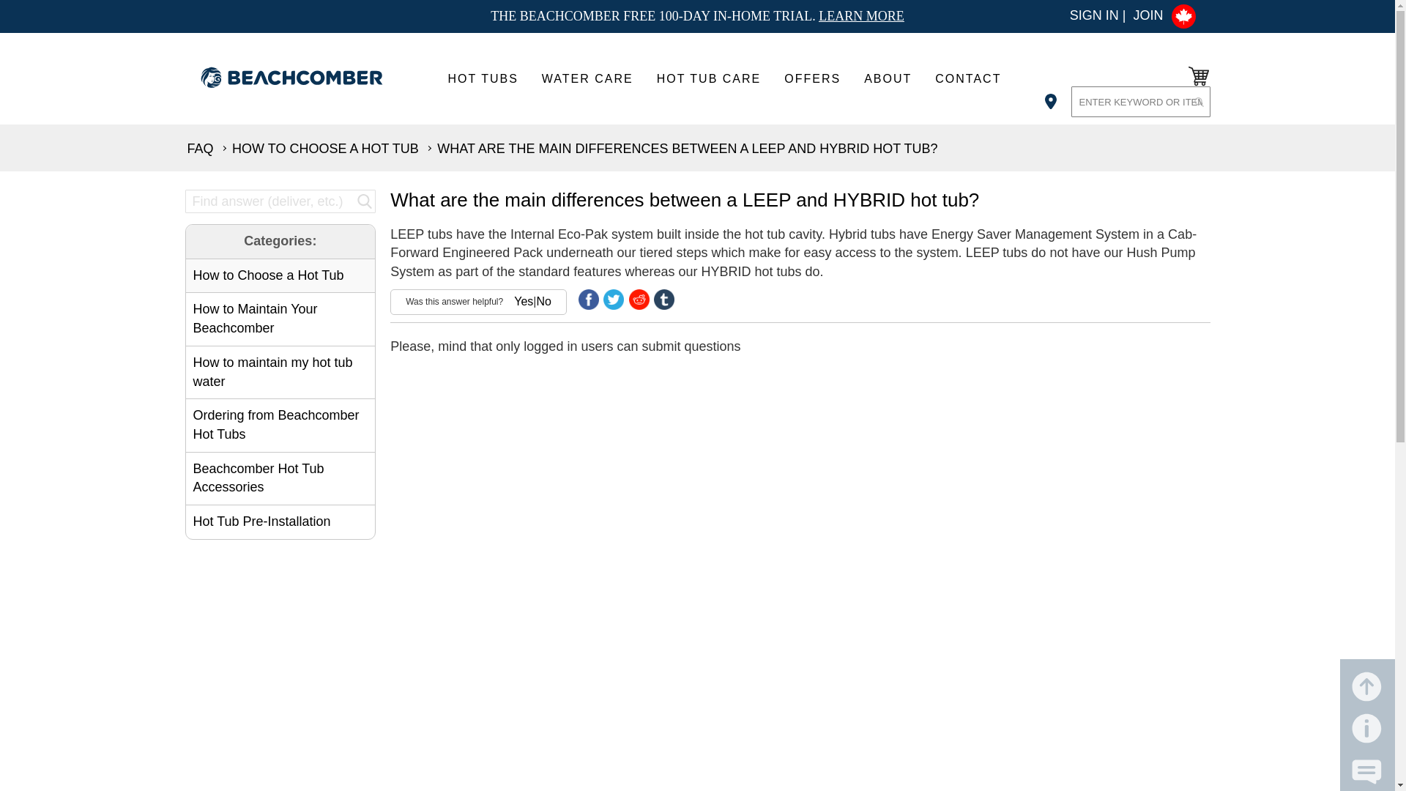  Describe the element at coordinates (968, 78) in the screenshot. I see `CONTACT` at that location.